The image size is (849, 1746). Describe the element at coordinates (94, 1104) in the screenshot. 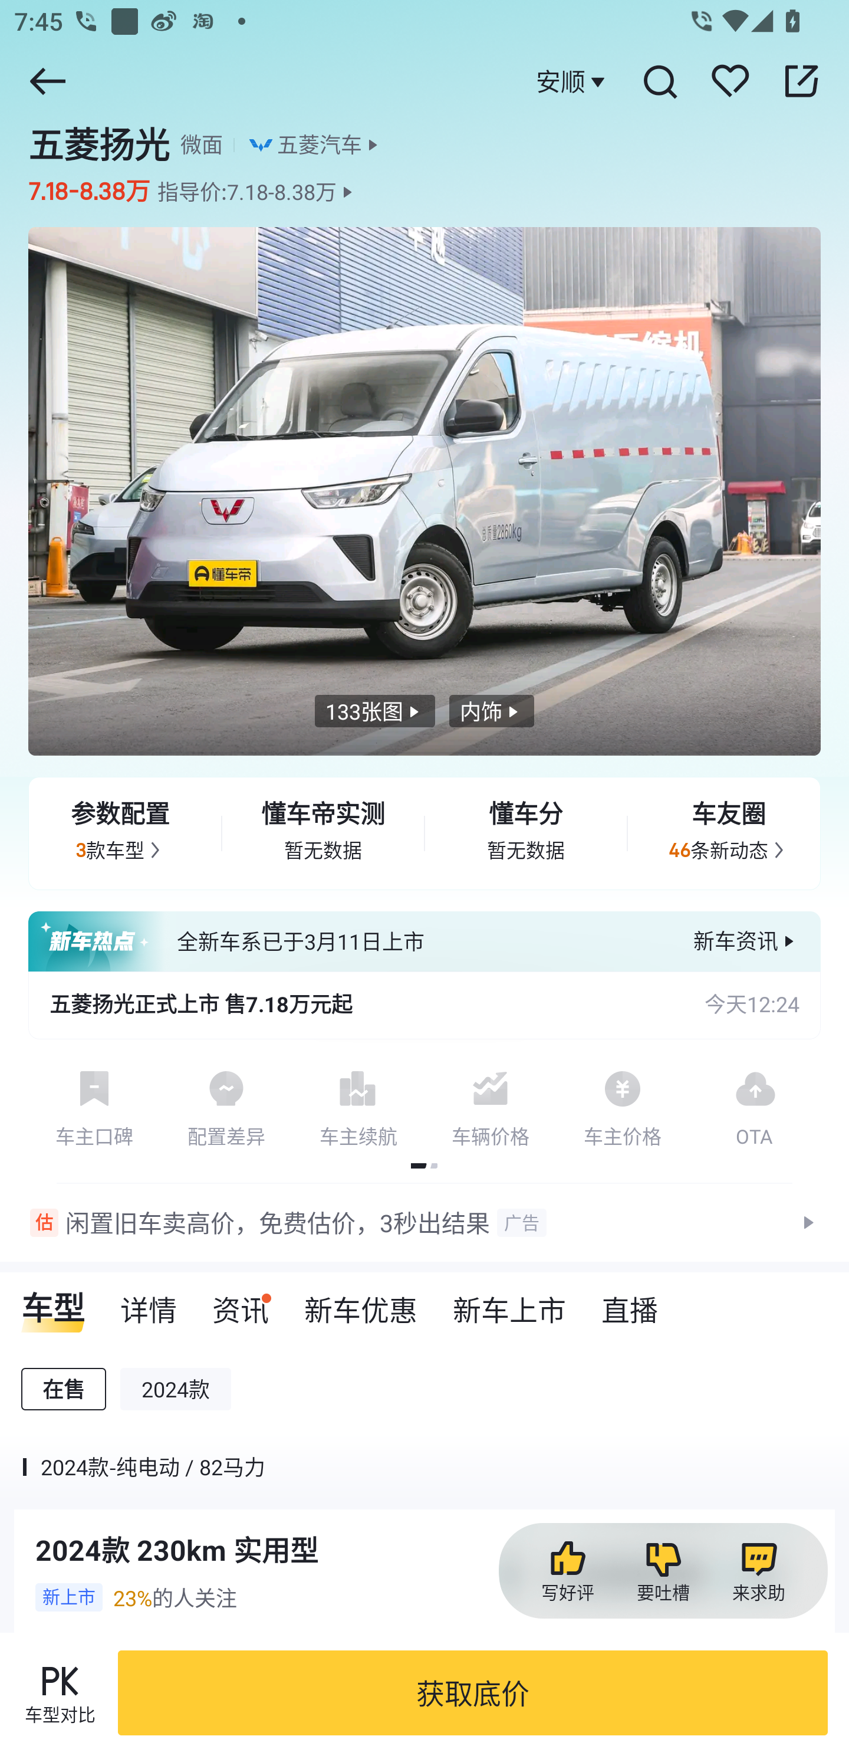

I see `车主口碑` at that location.